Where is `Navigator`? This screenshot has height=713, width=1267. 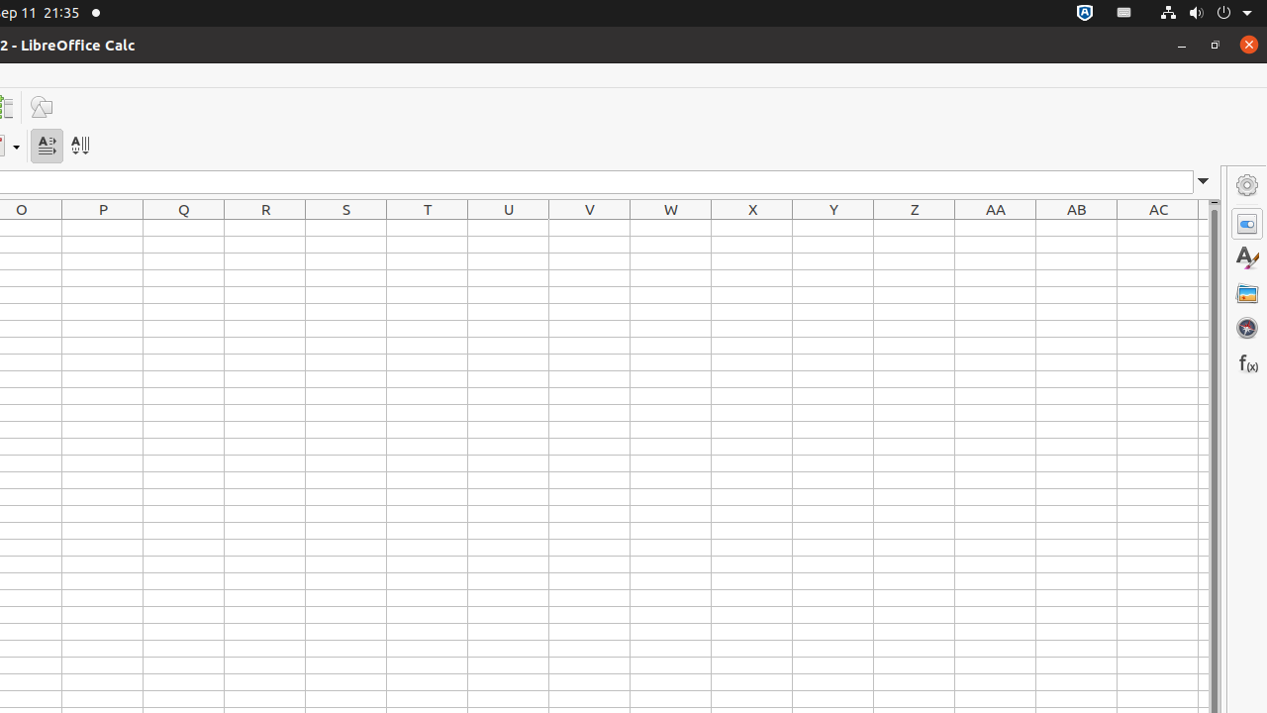
Navigator is located at coordinates (1247, 328).